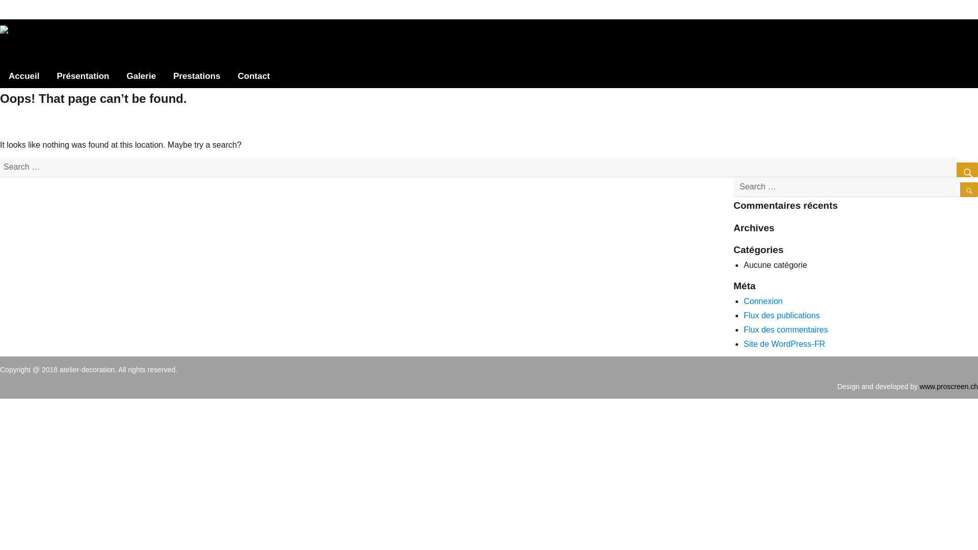 The height and width of the screenshot is (550, 978). Describe the element at coordinates (785, 330) in the screenshot. I see `Flux des commentaires` at that location.